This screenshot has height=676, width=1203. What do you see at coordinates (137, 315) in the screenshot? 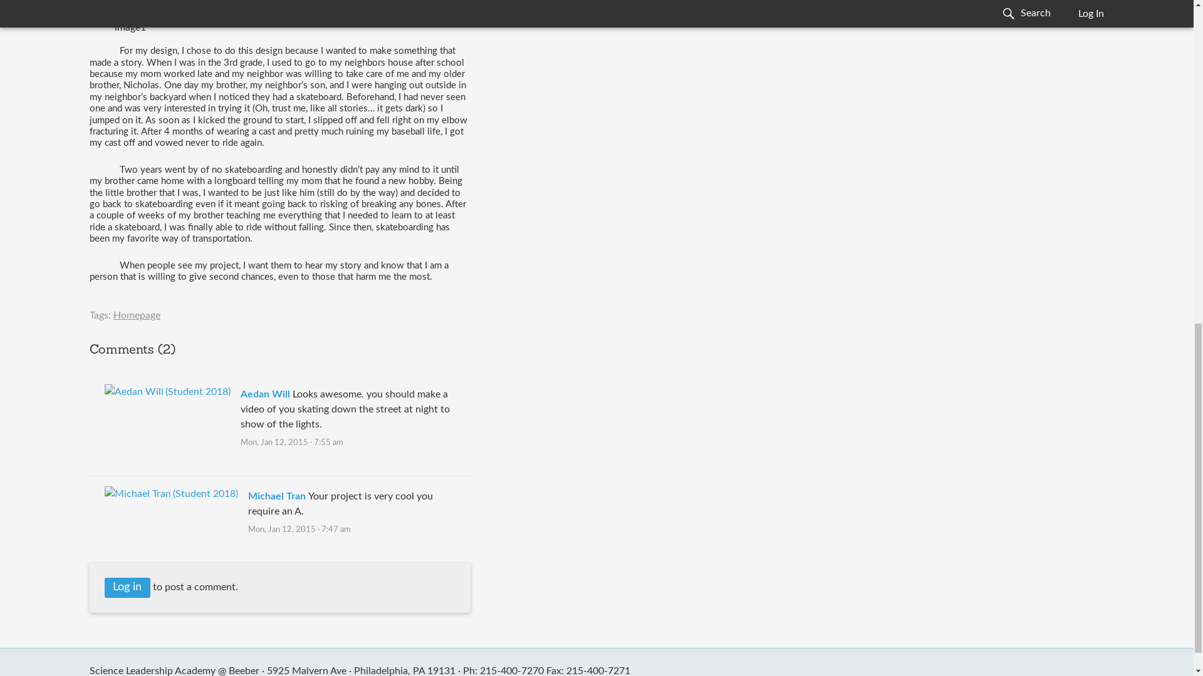
I see `Homepage` at bounding box center [137, 315].